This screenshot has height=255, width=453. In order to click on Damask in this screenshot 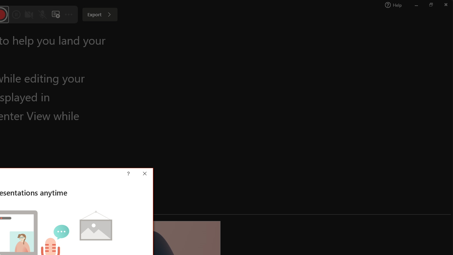, I will do `click(61, 35)`.